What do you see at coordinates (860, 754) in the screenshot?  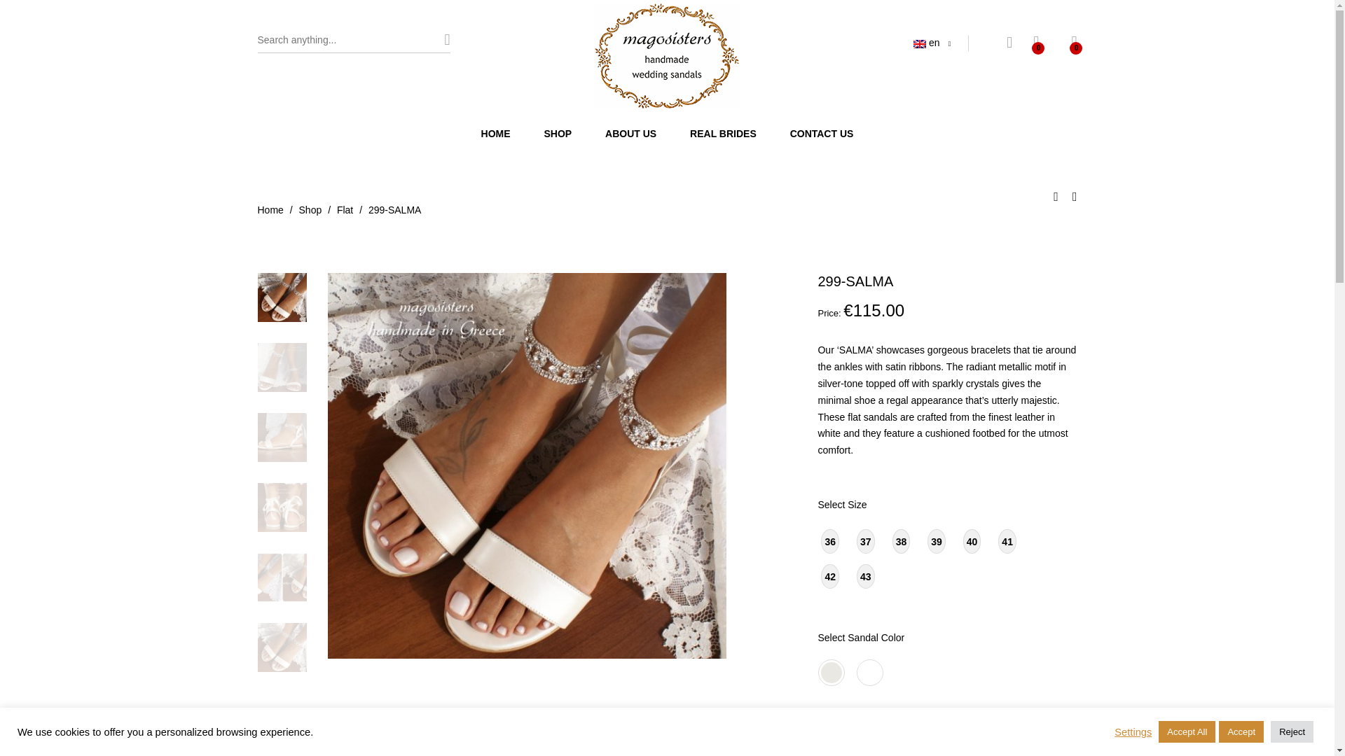 I see `Qty` at bounding box center [860, 754].